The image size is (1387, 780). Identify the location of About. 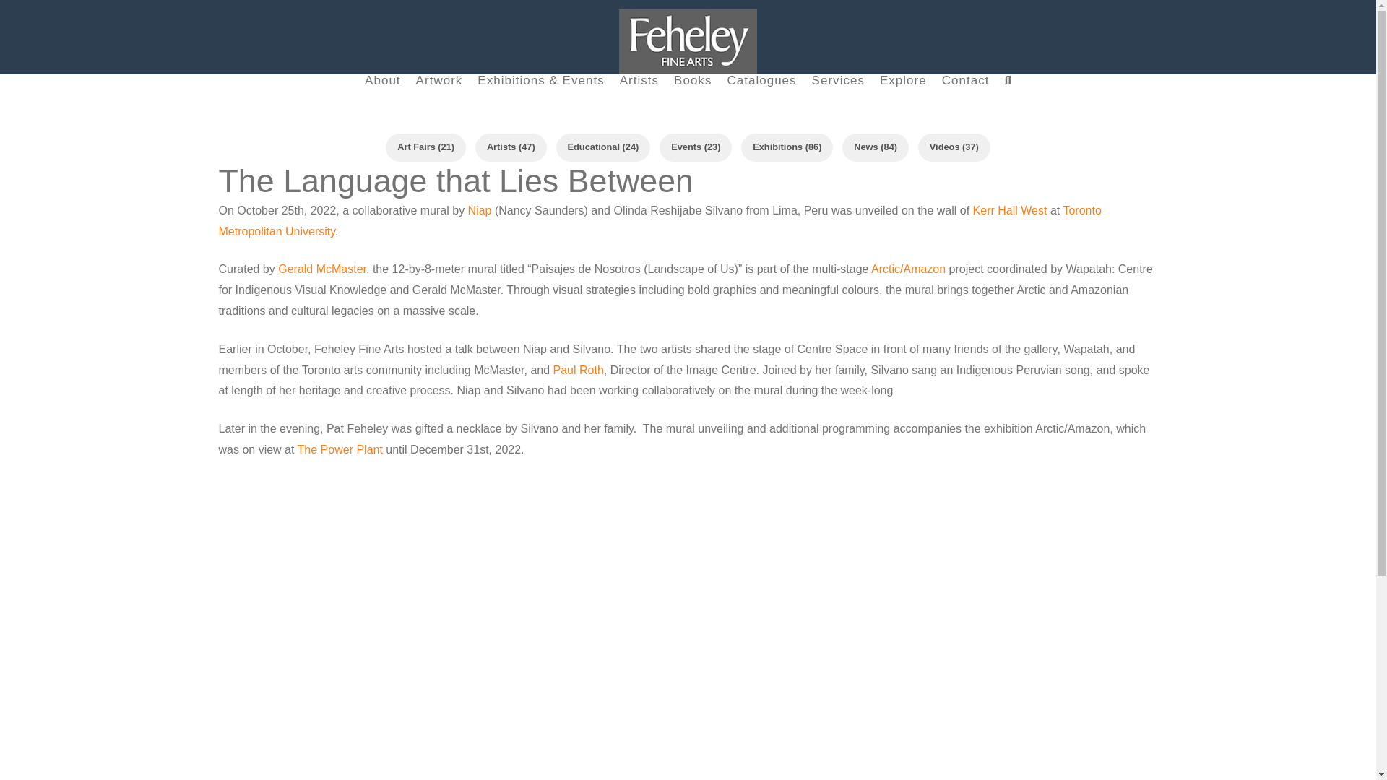
(381, 97).